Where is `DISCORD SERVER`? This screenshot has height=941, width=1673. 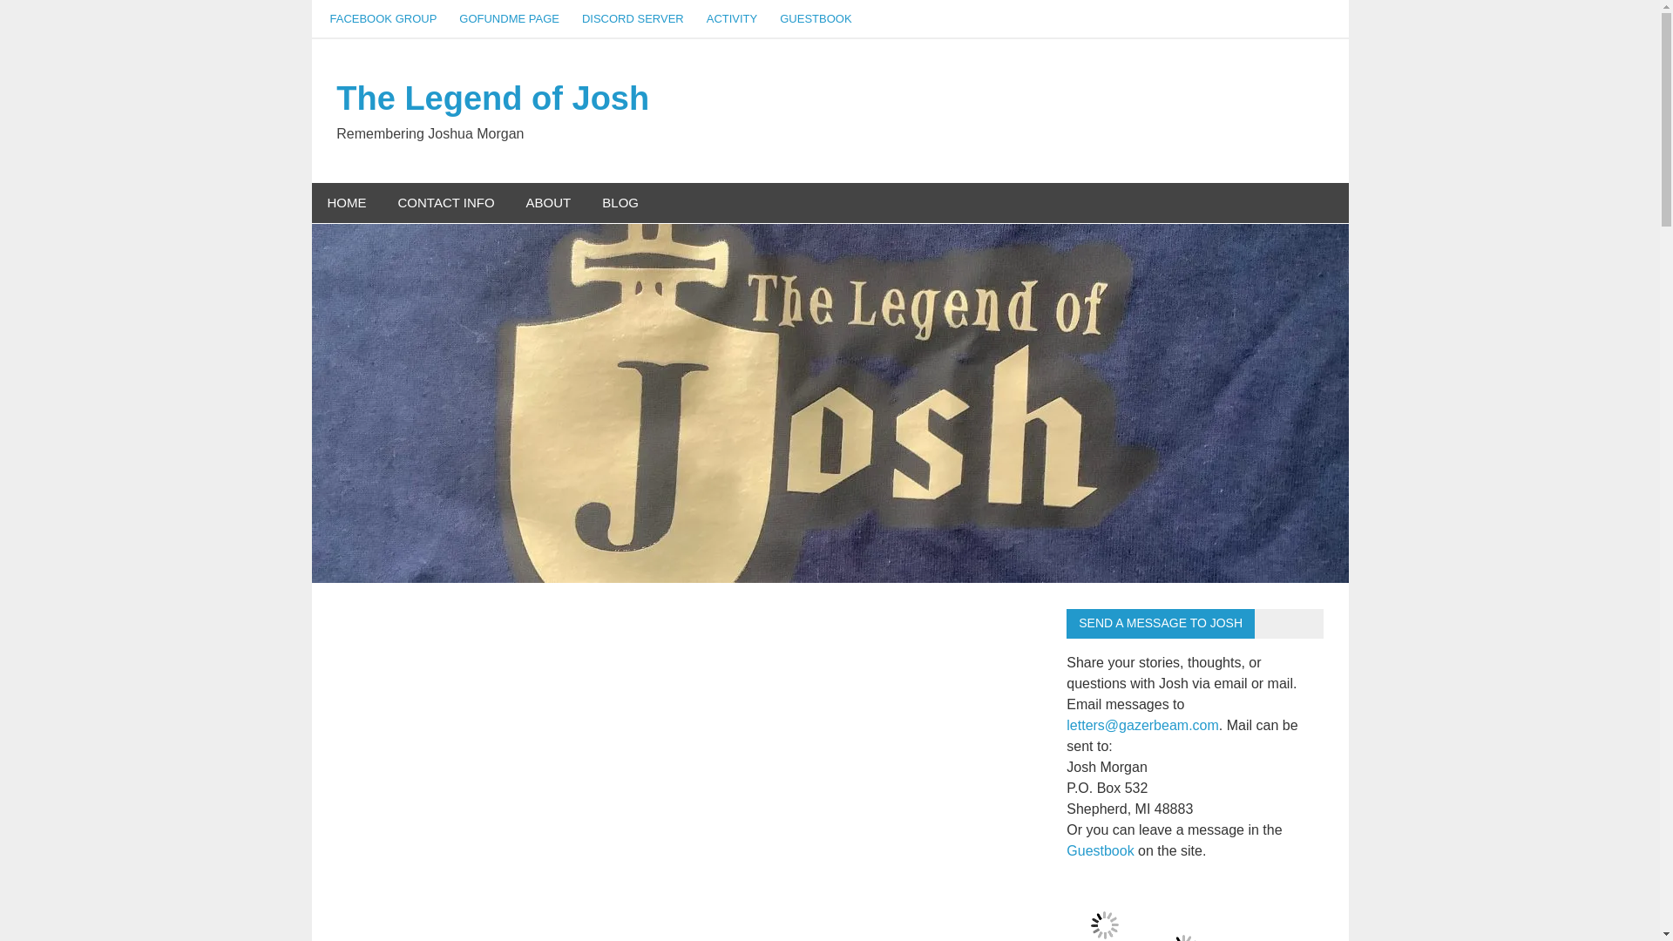
DISCORD SERVER is located at coordinates (633, 19).